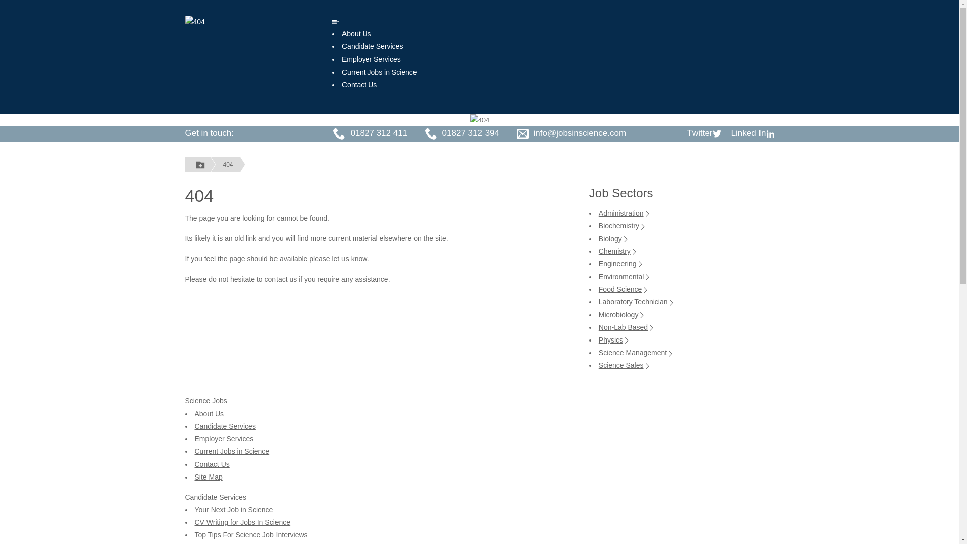 Image resolution: width=967 pixels, height=544 pixels. What do you see at coordinates (224, 438) in the screenshot?
I see `Employer Services` at bounding box center [224, 438].